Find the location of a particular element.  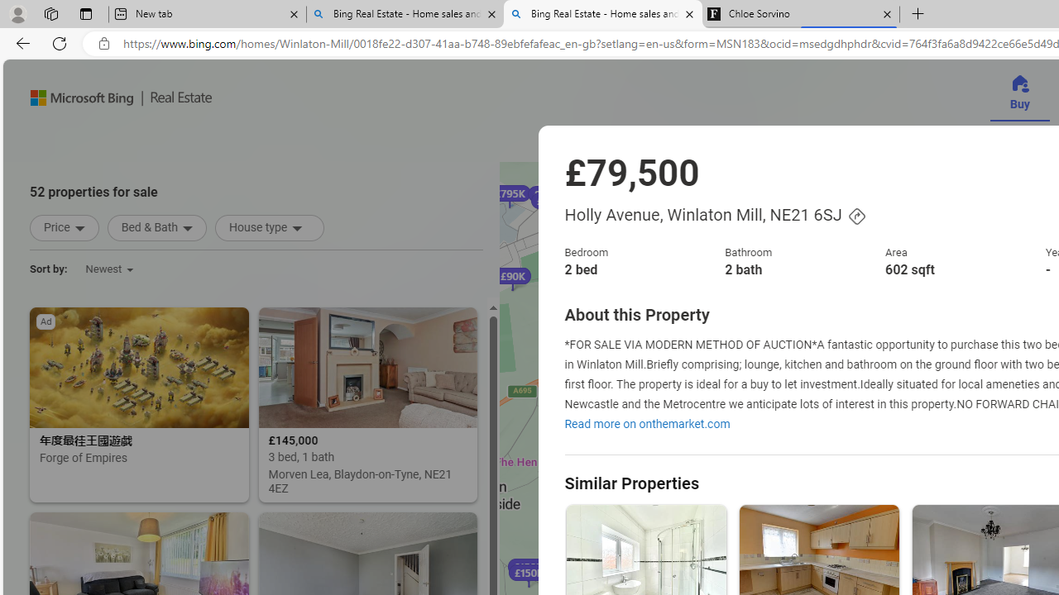

Chloe Sorvino is located at coordinates (800, 15).